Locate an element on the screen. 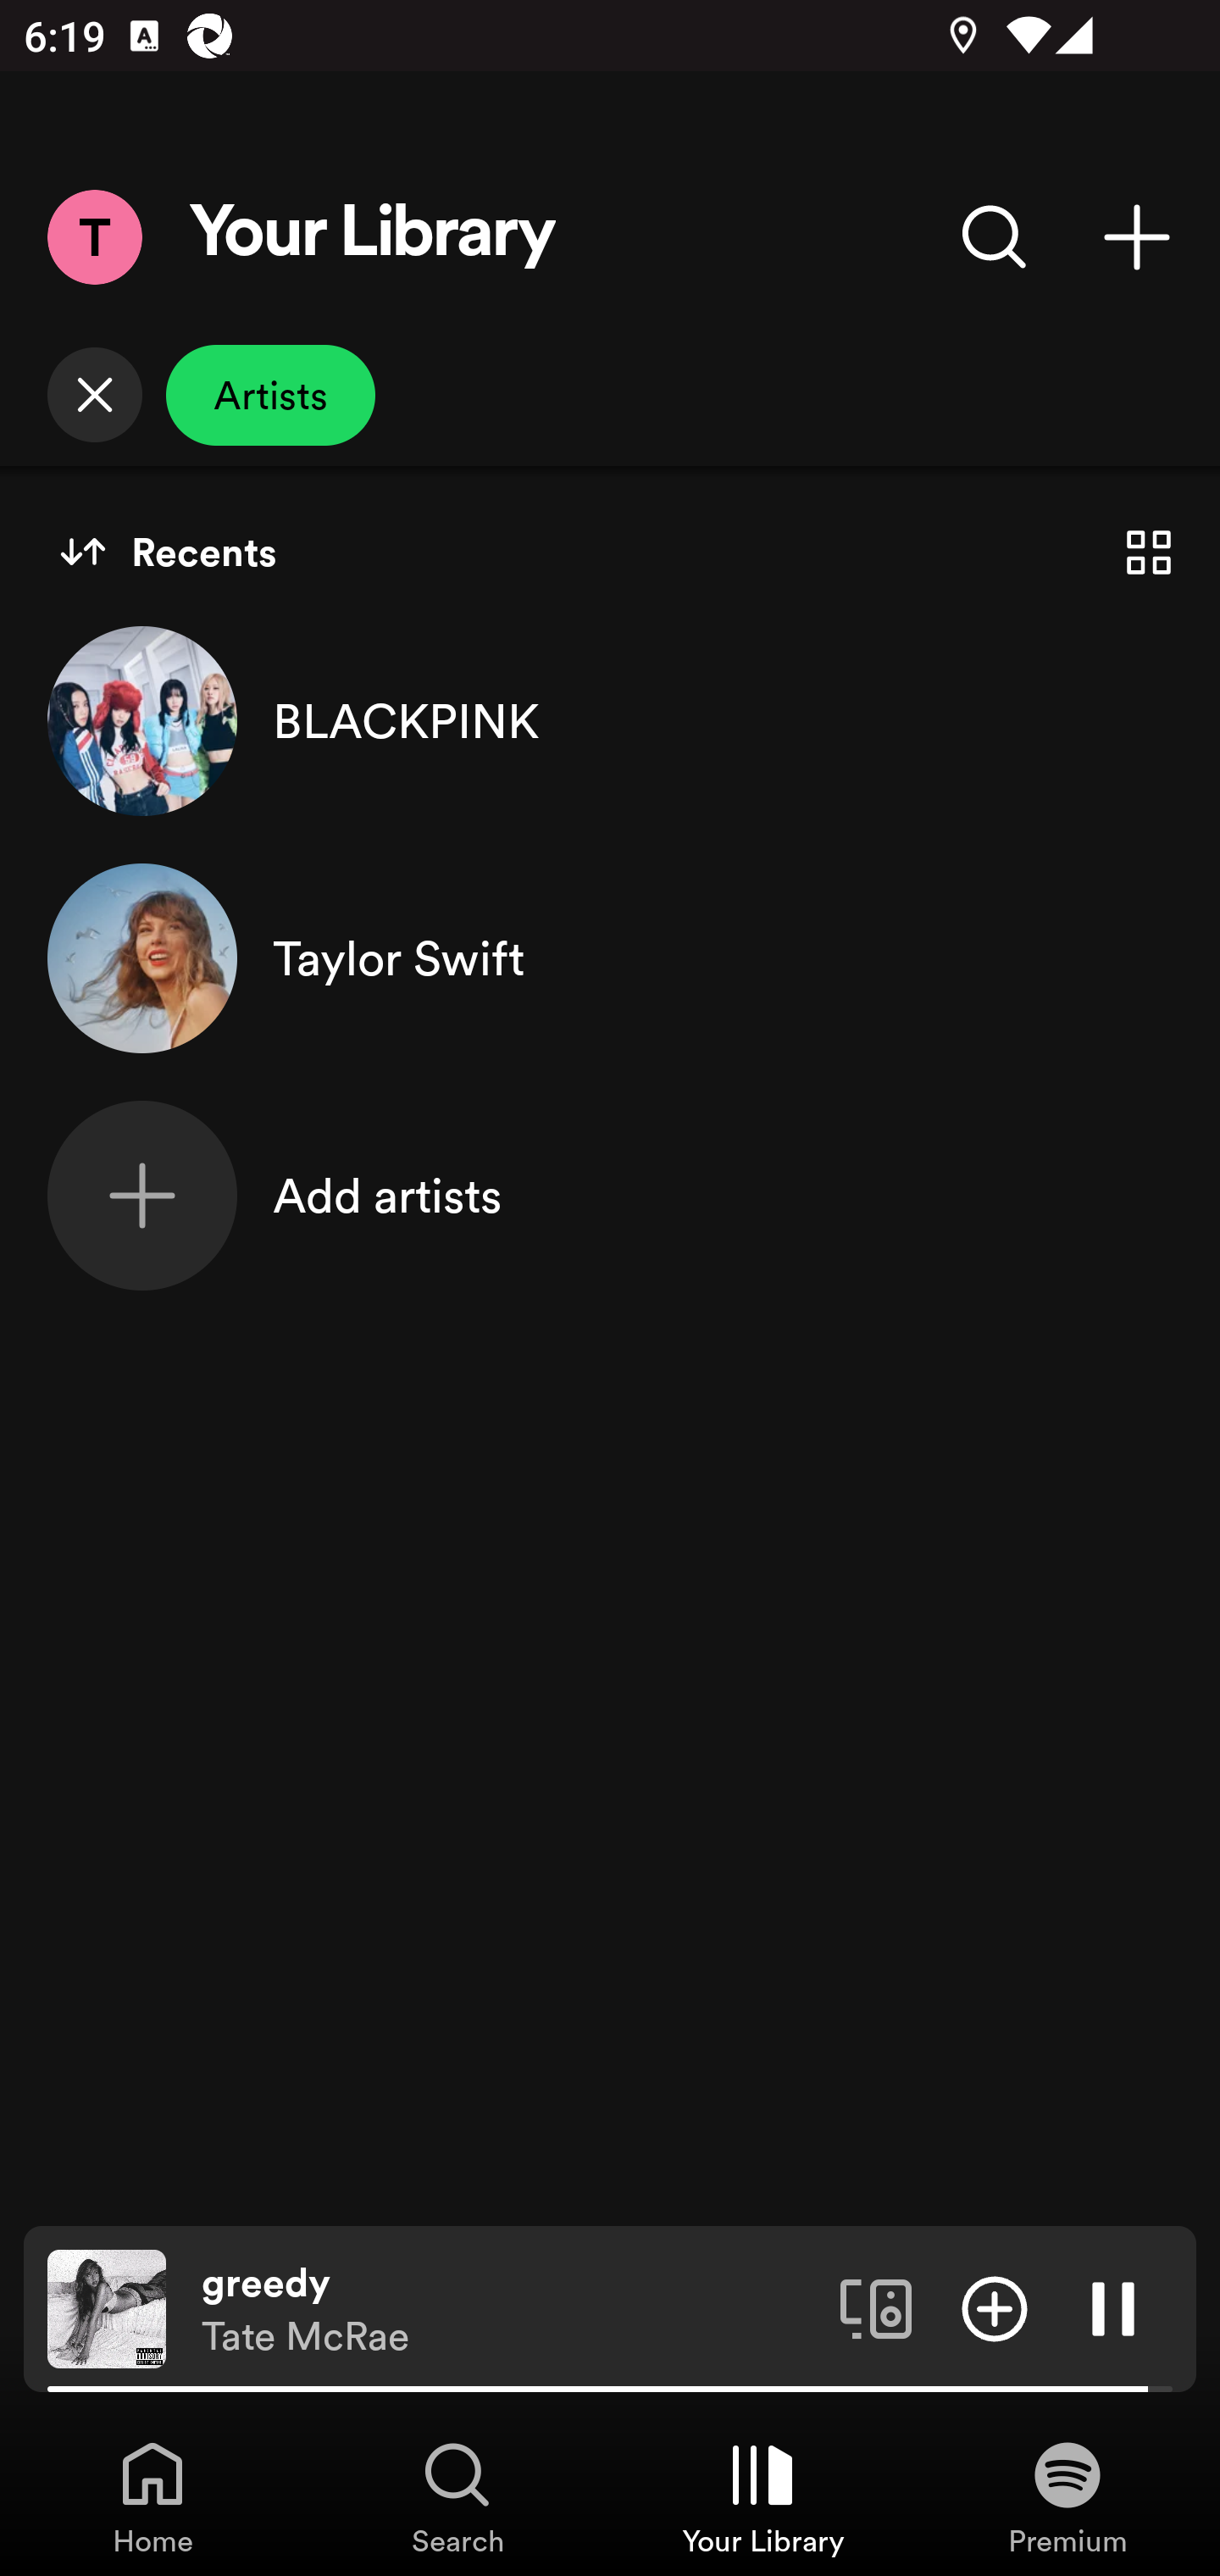  Taylor Swift,  Taylor Swift is located at coordinates (610, 958).